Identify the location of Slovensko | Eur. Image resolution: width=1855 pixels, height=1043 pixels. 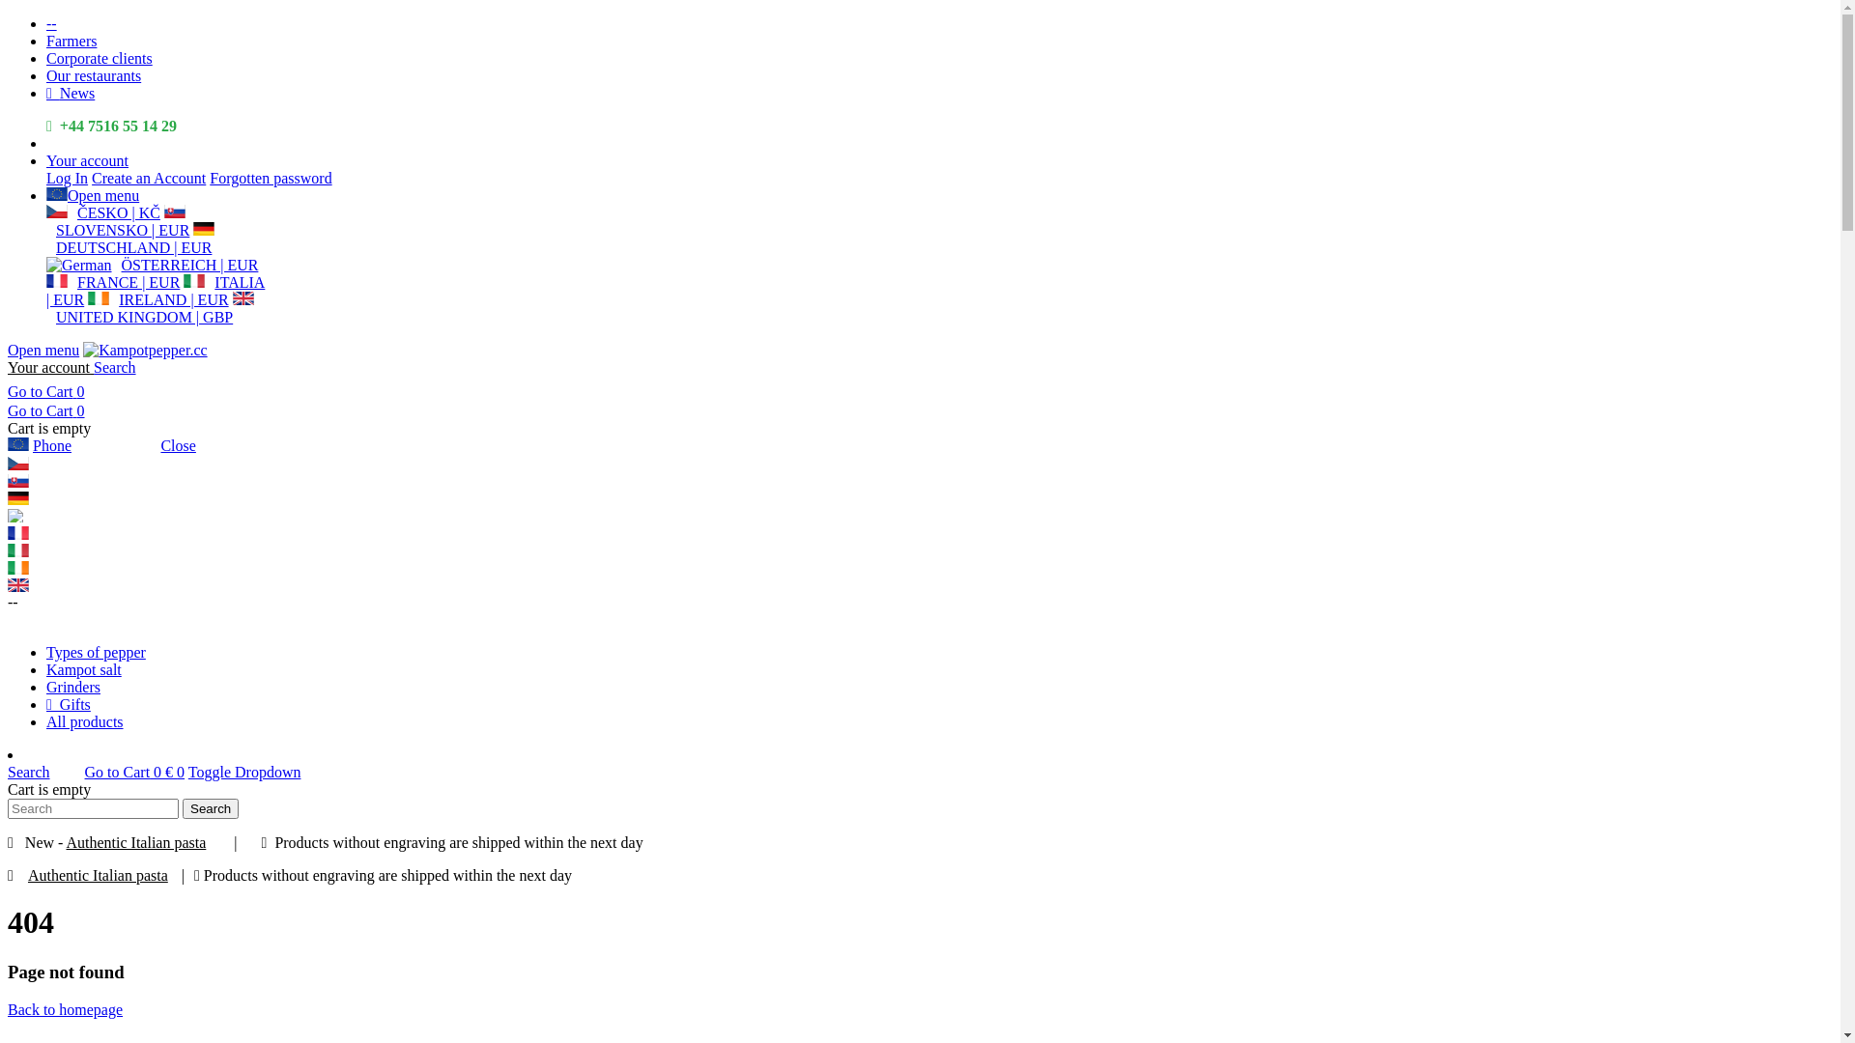
(920, 481).